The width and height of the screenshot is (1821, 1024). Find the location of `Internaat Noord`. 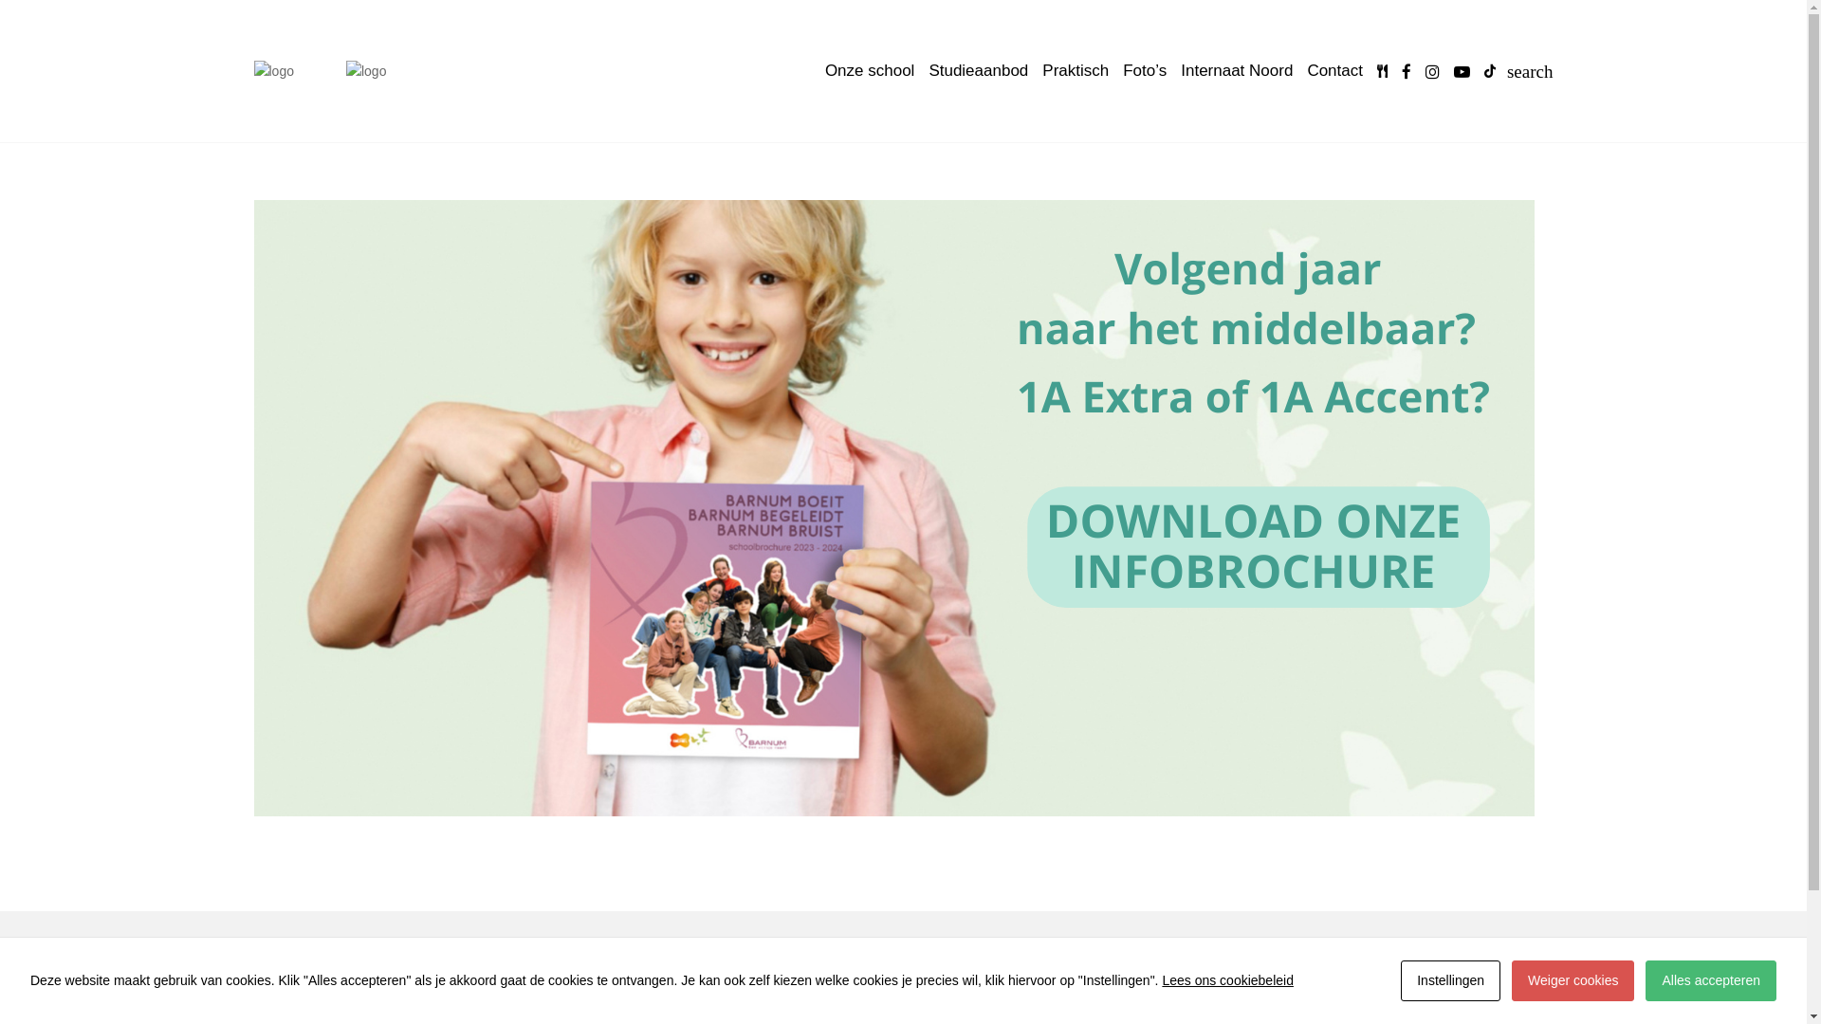

Internaat Noord is located at coordinates (1237, 71).